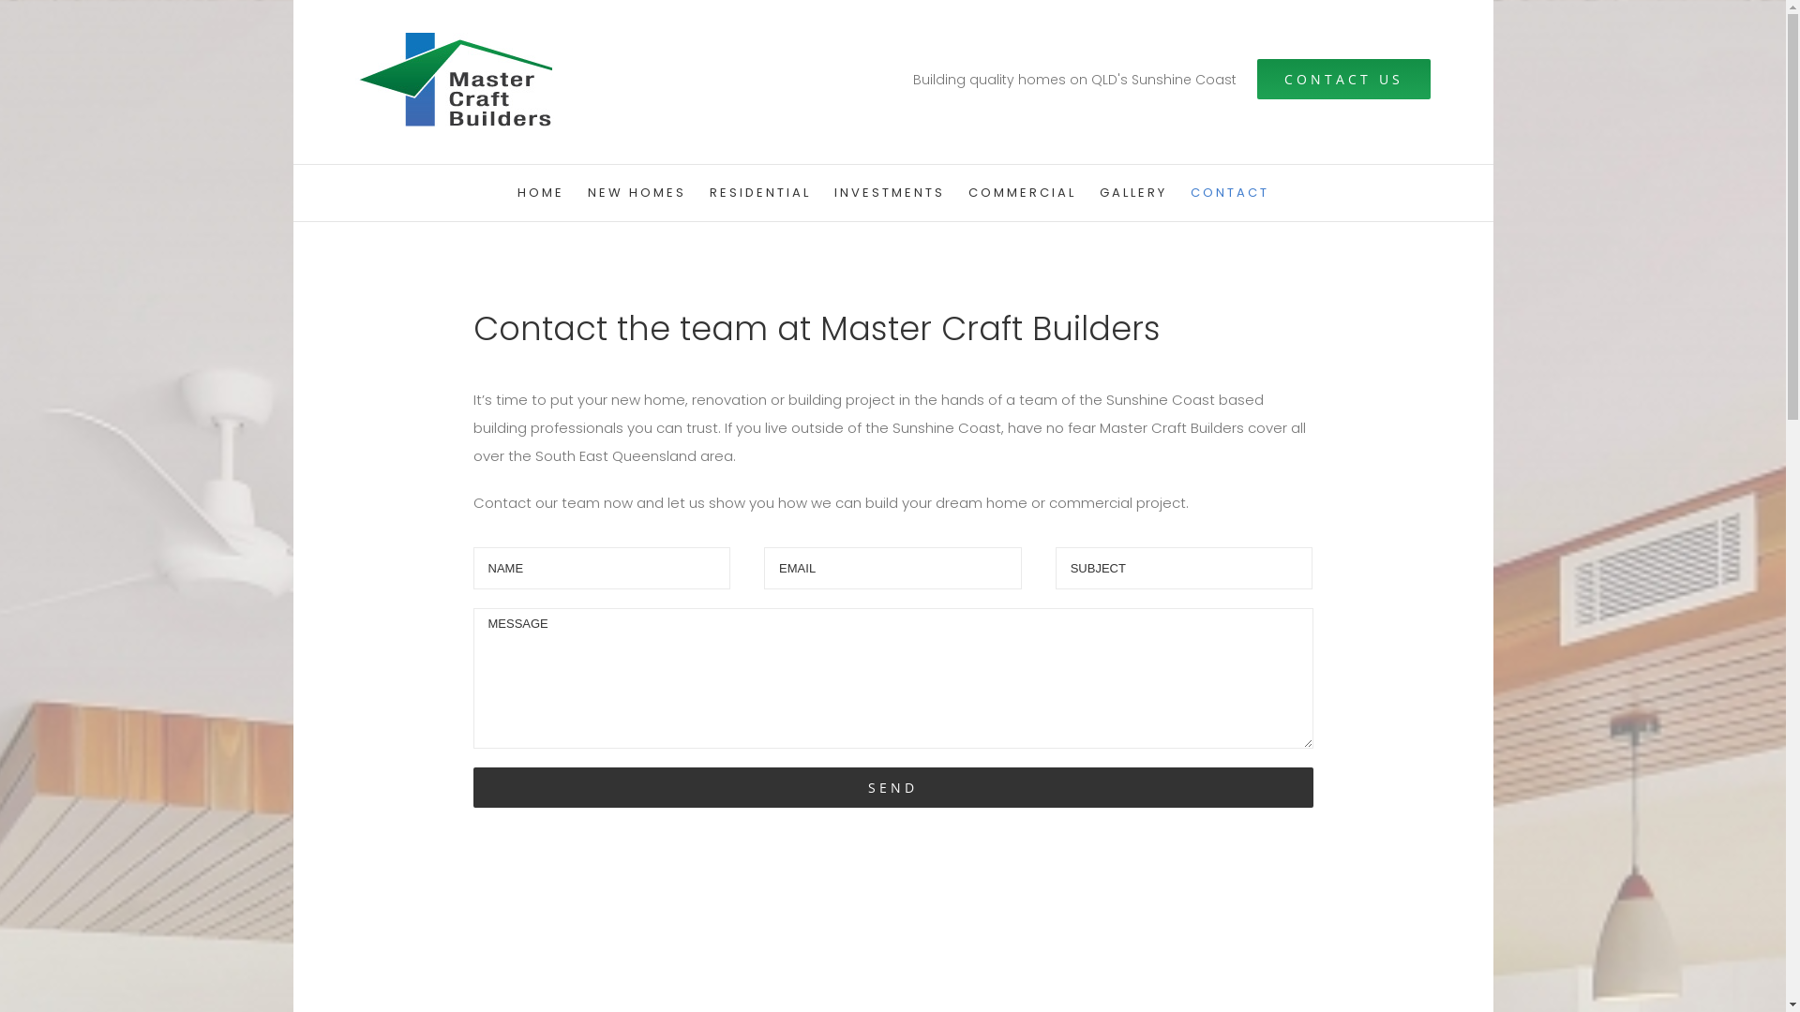 The height and width of the screenshot is (1012, 1800). What do you see at coordinates (1132, 193) in the screenshot?
I see `GALLERY` at bounding box center [1132, 193].